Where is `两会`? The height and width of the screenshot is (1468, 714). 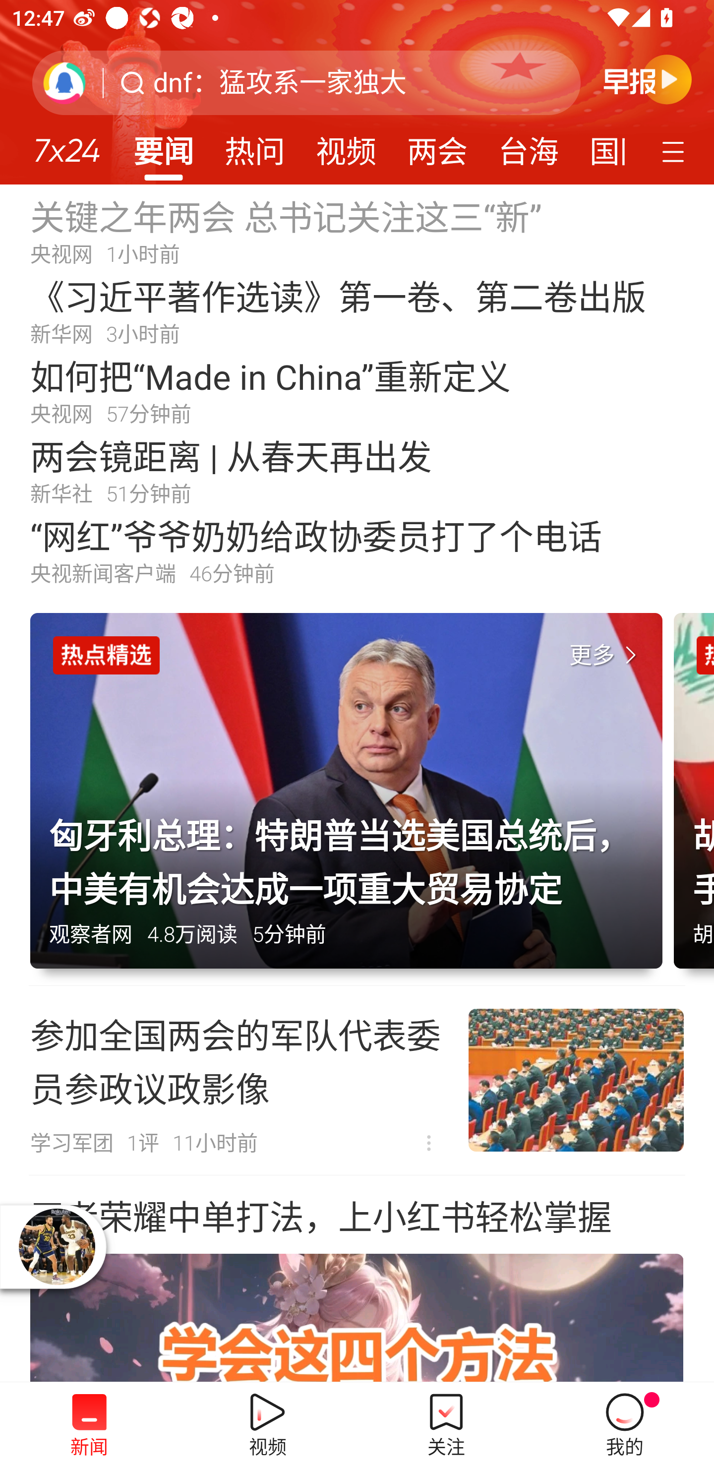
两会 is located at coordinates (437, 146).